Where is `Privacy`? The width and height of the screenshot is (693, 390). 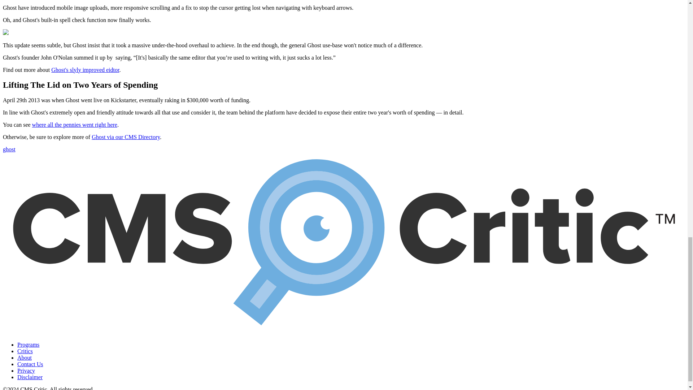
Privacy is located at coordinates (26, 370).